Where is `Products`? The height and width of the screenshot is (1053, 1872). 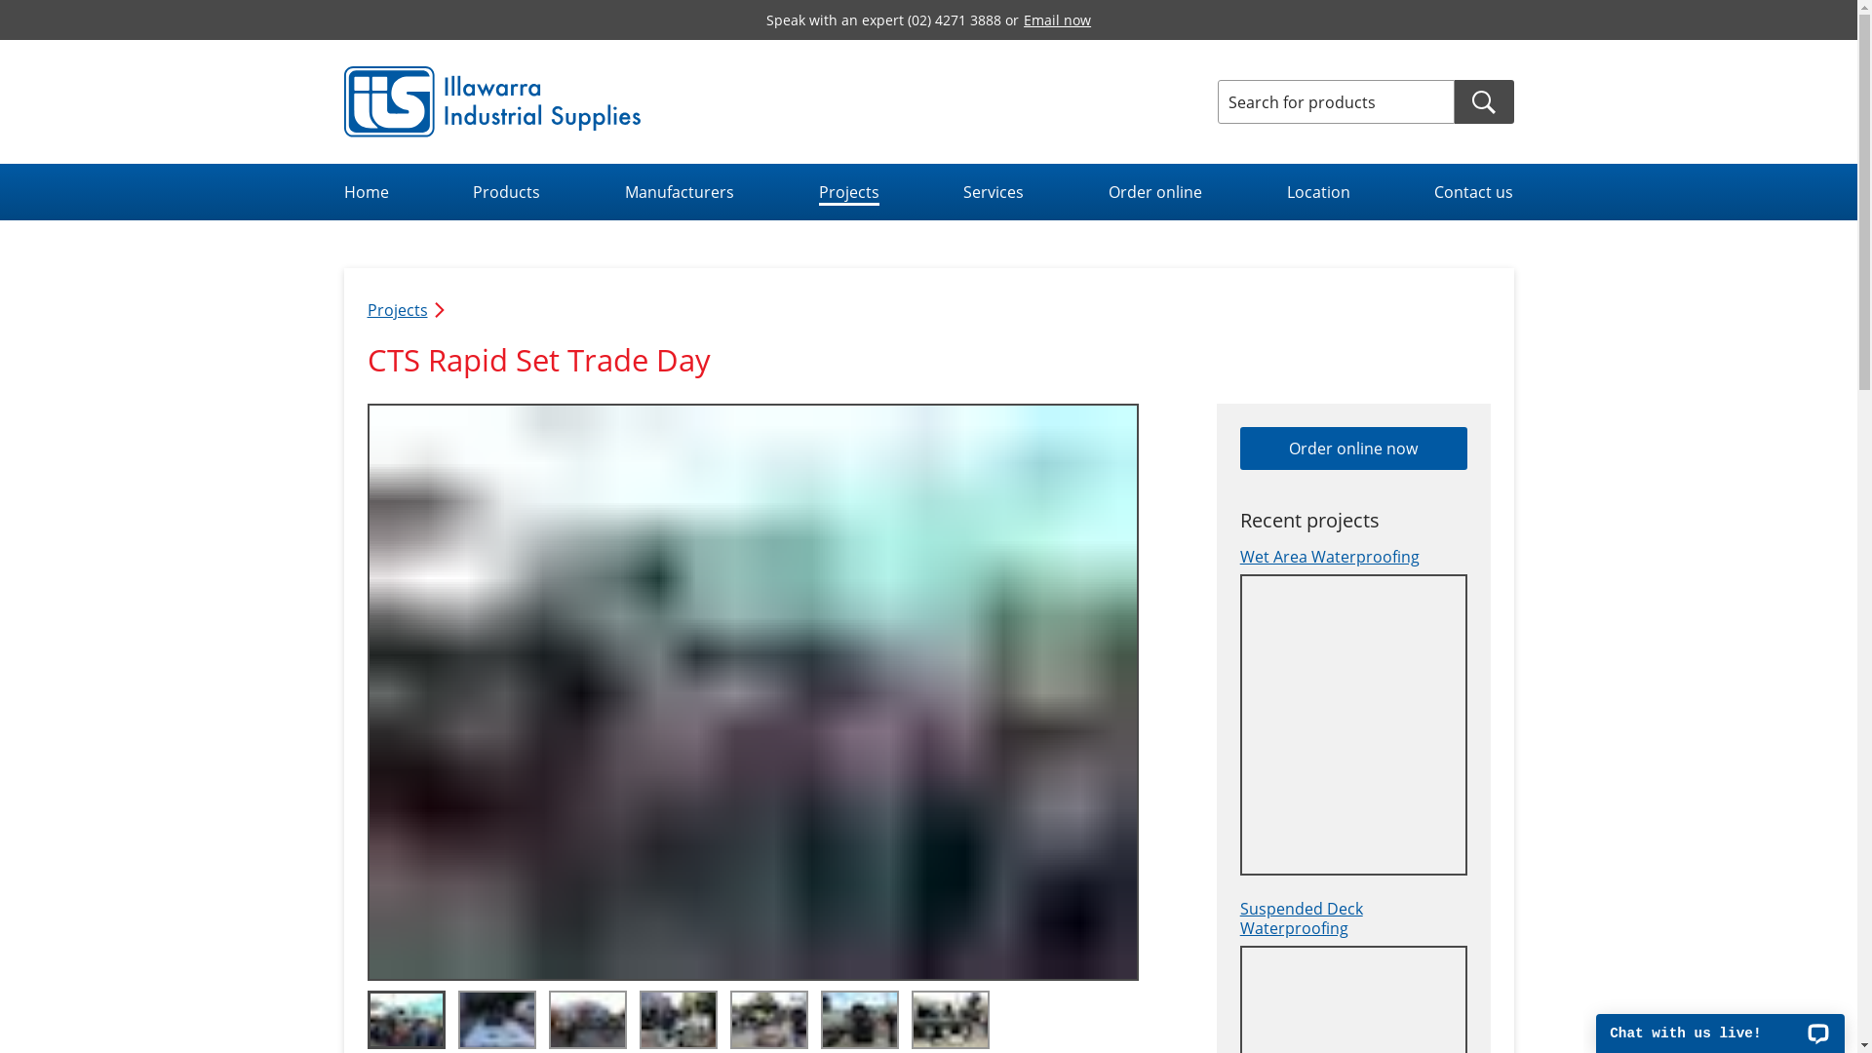 Products is located at coordinates (507, 192).